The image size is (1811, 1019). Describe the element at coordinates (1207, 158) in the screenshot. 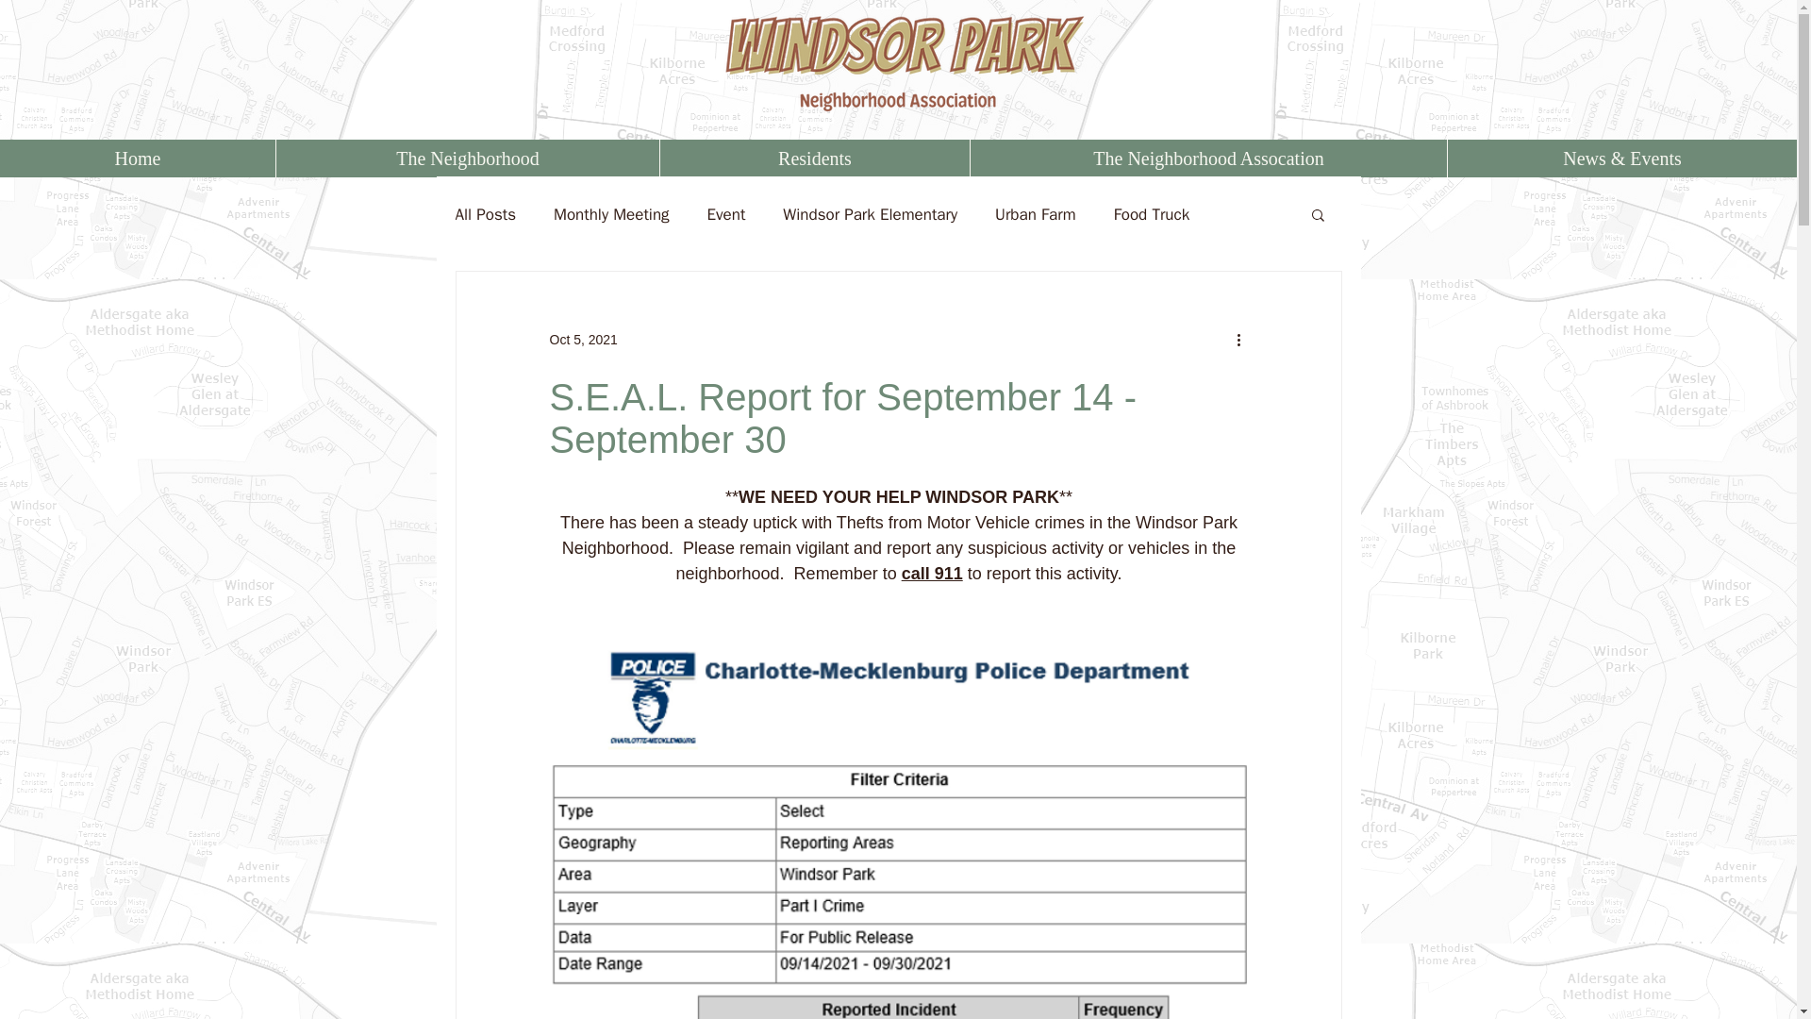

I see `The Neighborhood Assocation` at that location.